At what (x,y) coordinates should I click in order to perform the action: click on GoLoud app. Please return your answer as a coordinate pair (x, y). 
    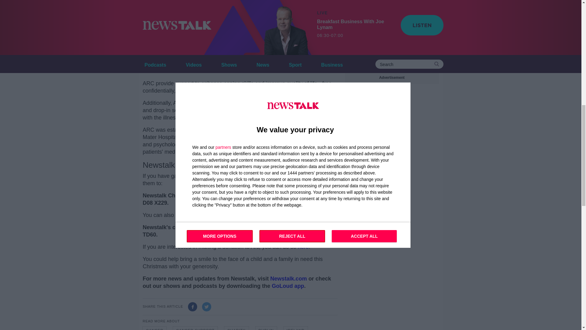
    Looking at the image, I should click on (288, 286).